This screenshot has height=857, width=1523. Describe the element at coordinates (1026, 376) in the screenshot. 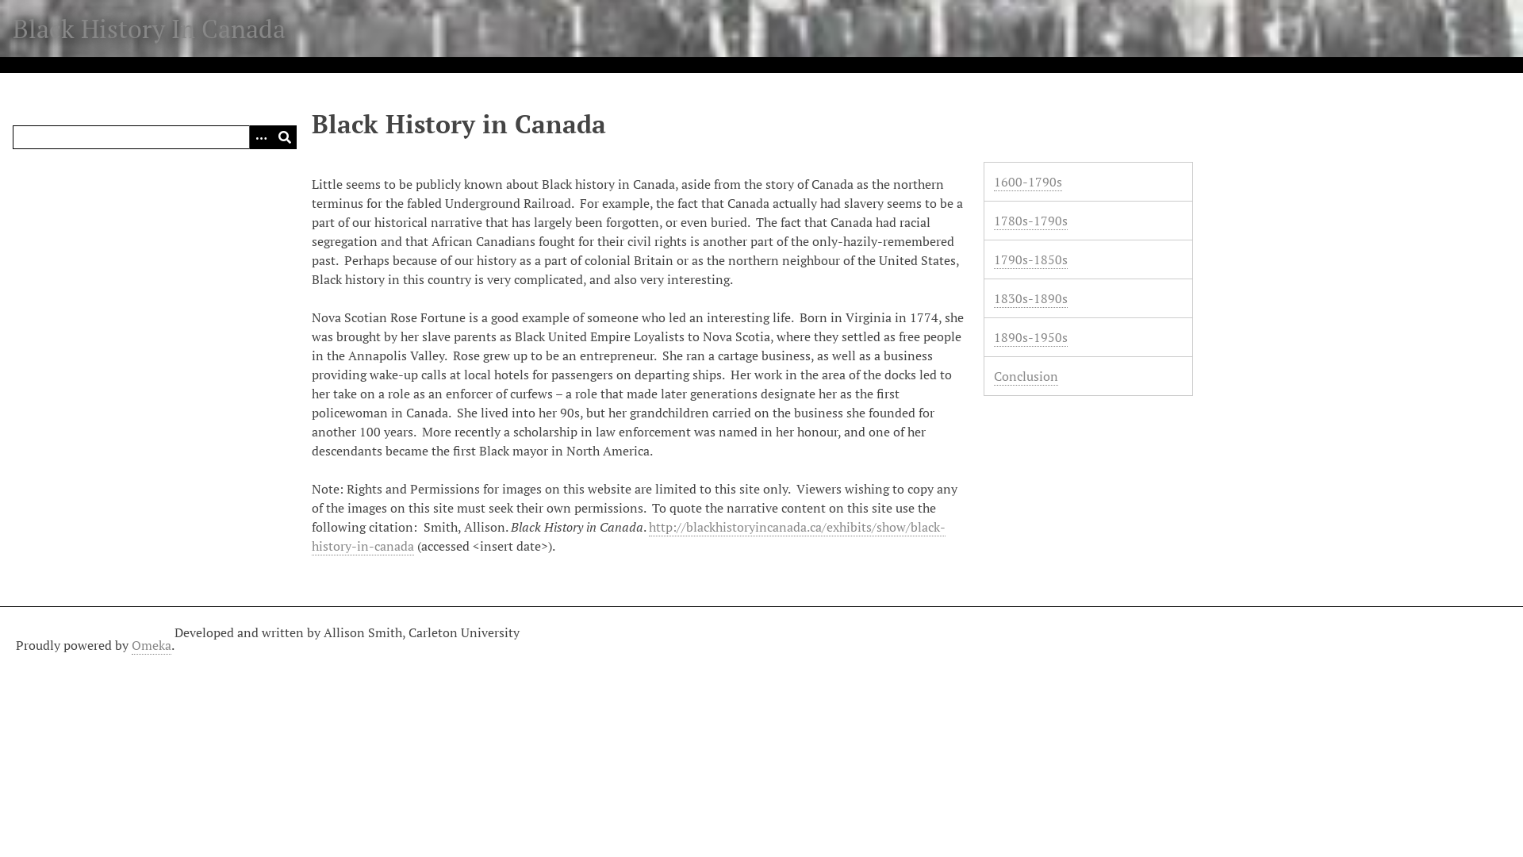

I see `Conclusion` at that location.